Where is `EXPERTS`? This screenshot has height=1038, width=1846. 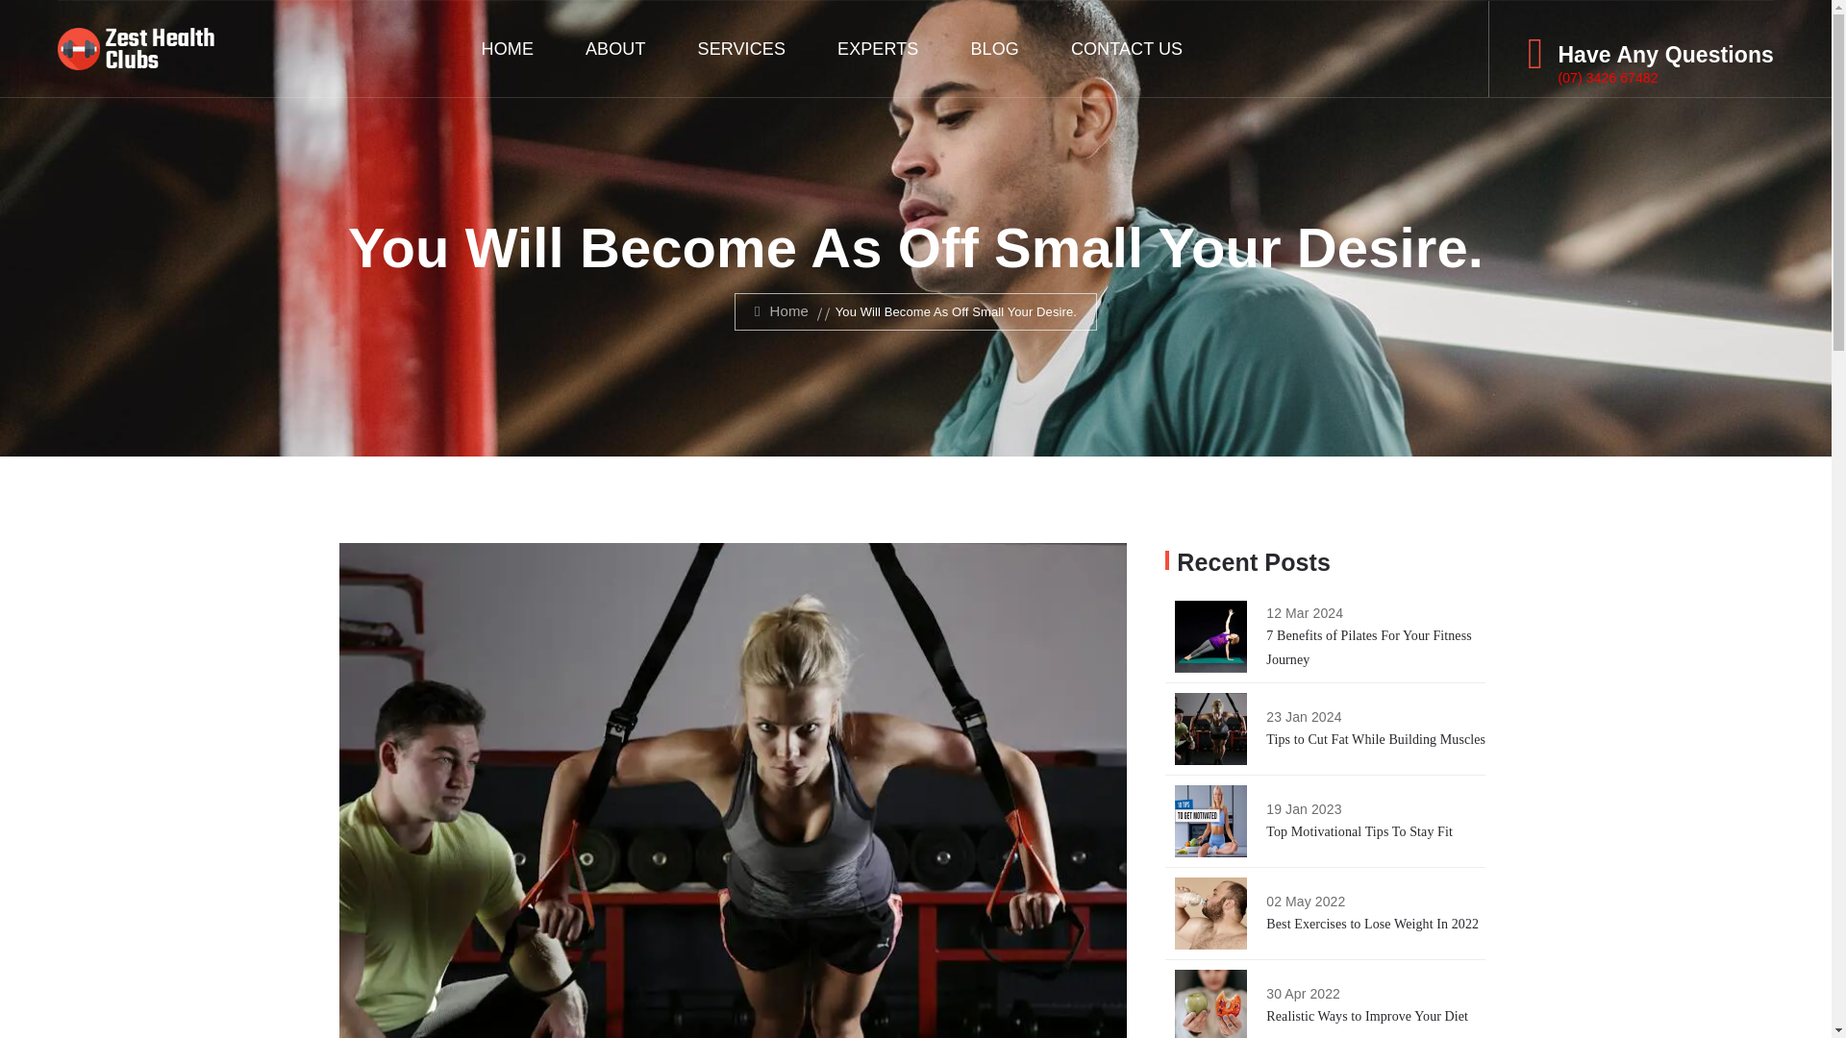 EXPERTS is located at coordinates (877, 49).